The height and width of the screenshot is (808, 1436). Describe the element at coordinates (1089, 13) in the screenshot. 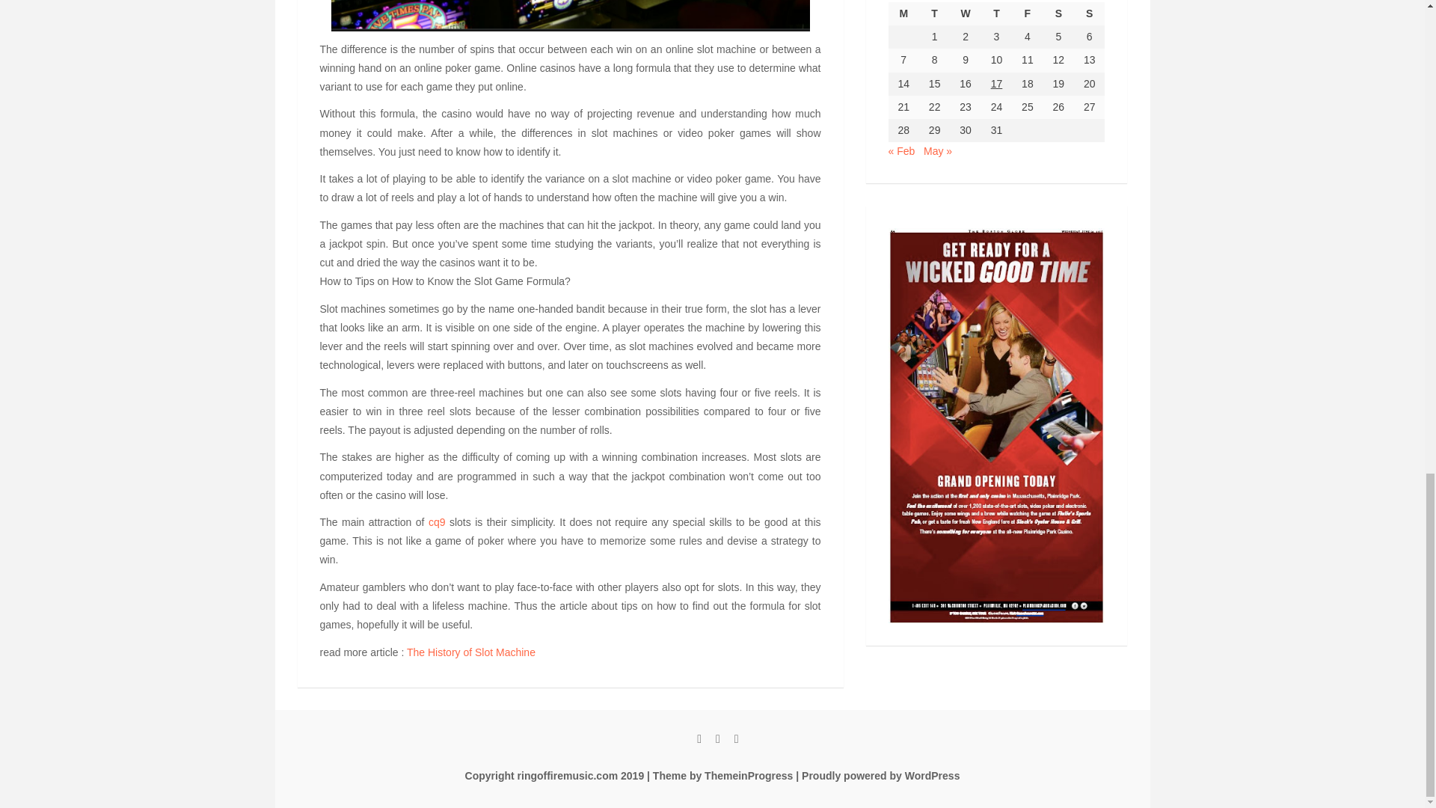

I see `Sunday` at that location.